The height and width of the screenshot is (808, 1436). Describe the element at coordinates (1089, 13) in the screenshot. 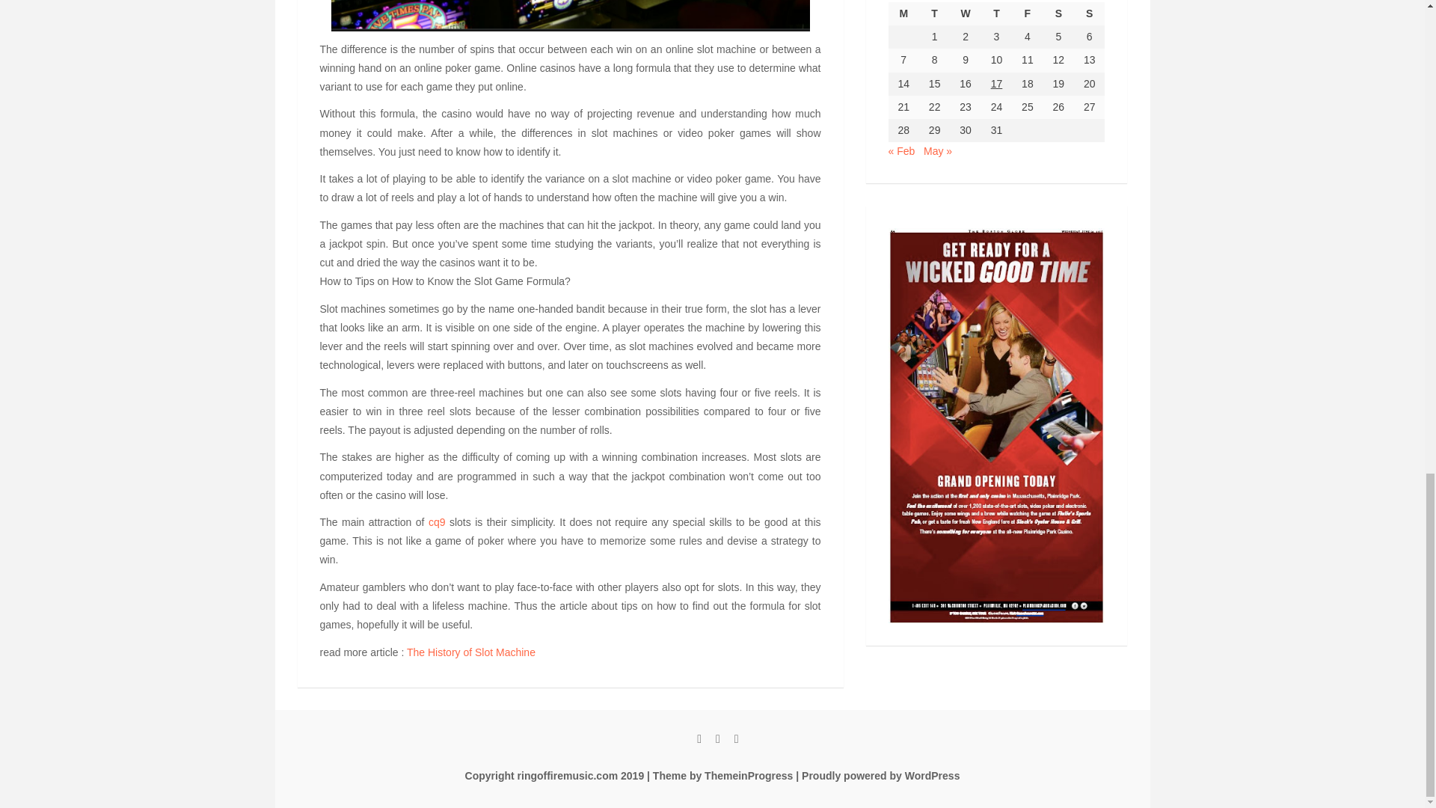

I see `Sunday` at that location.